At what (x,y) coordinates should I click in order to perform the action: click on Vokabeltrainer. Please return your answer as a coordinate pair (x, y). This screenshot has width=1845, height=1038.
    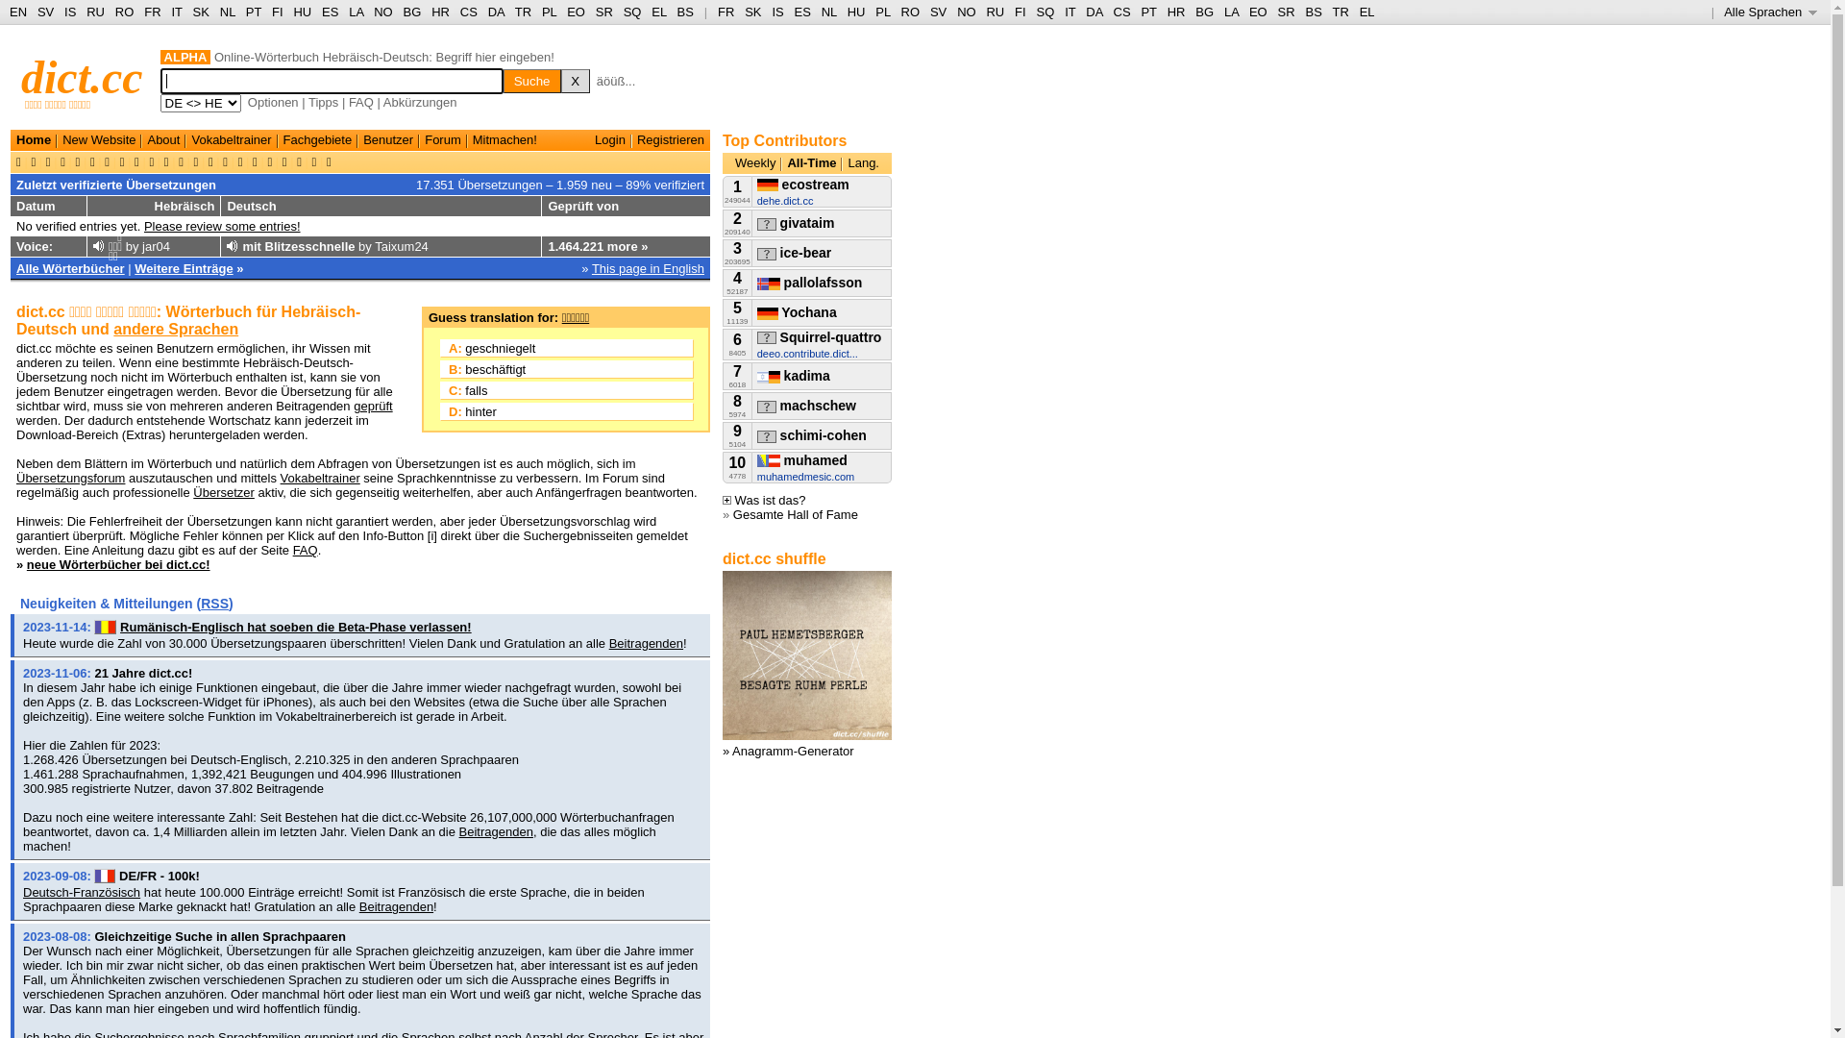
    Looking at the image, I should click on (231, 140).